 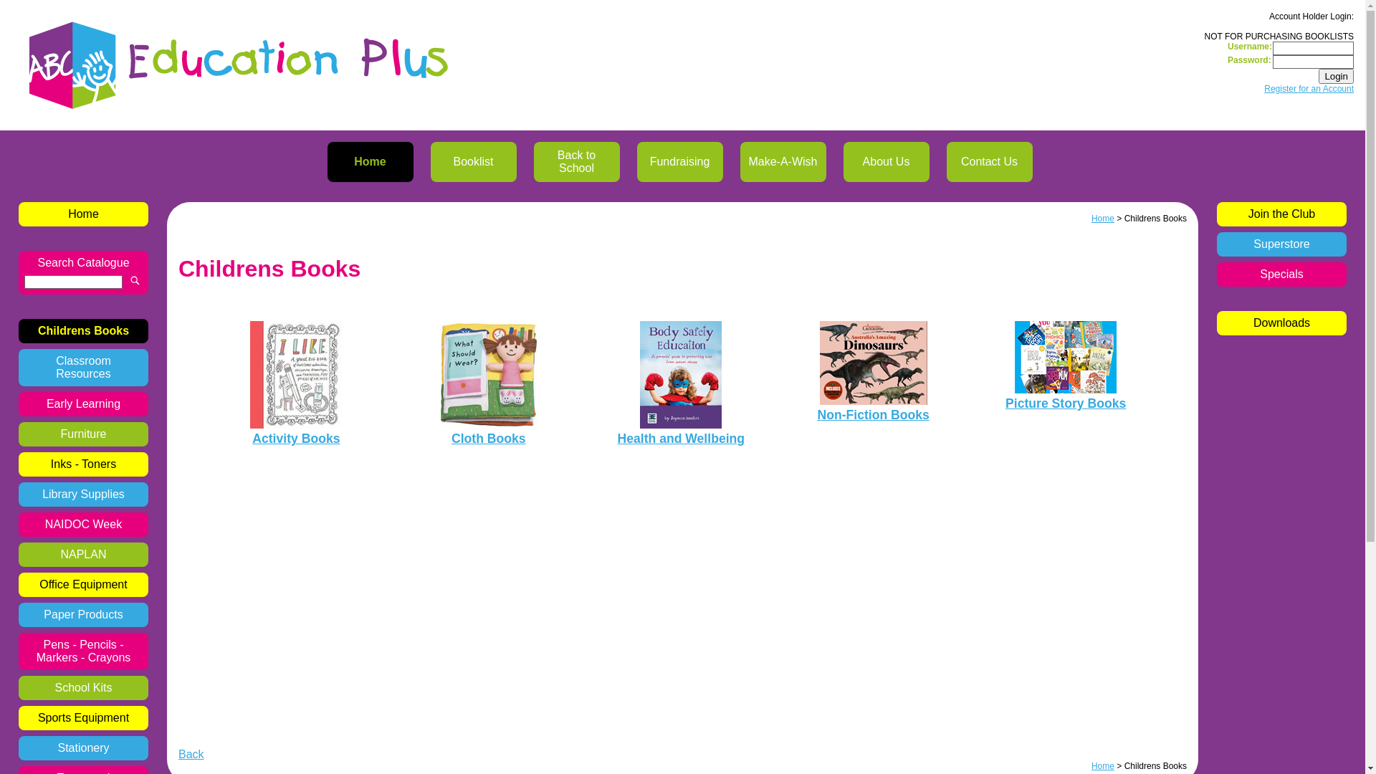 I want to click on Stationery, so click(x=83, y=748).